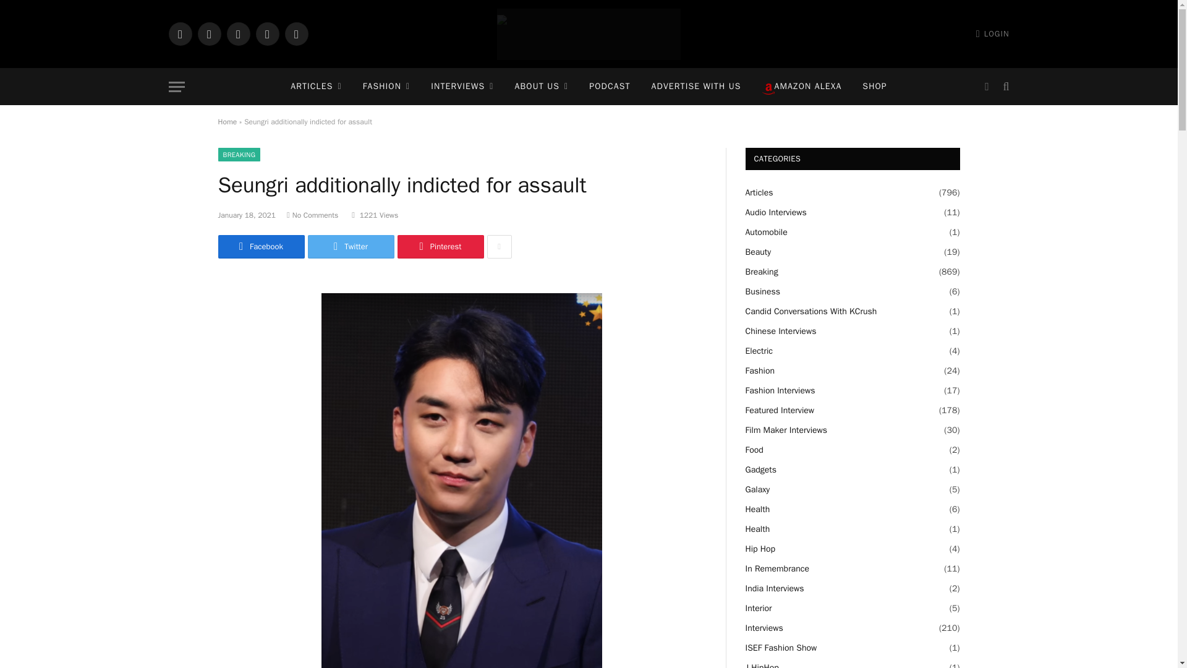  I want to click on Switch to Dark Design - easier on eyes., so click(986, 87).